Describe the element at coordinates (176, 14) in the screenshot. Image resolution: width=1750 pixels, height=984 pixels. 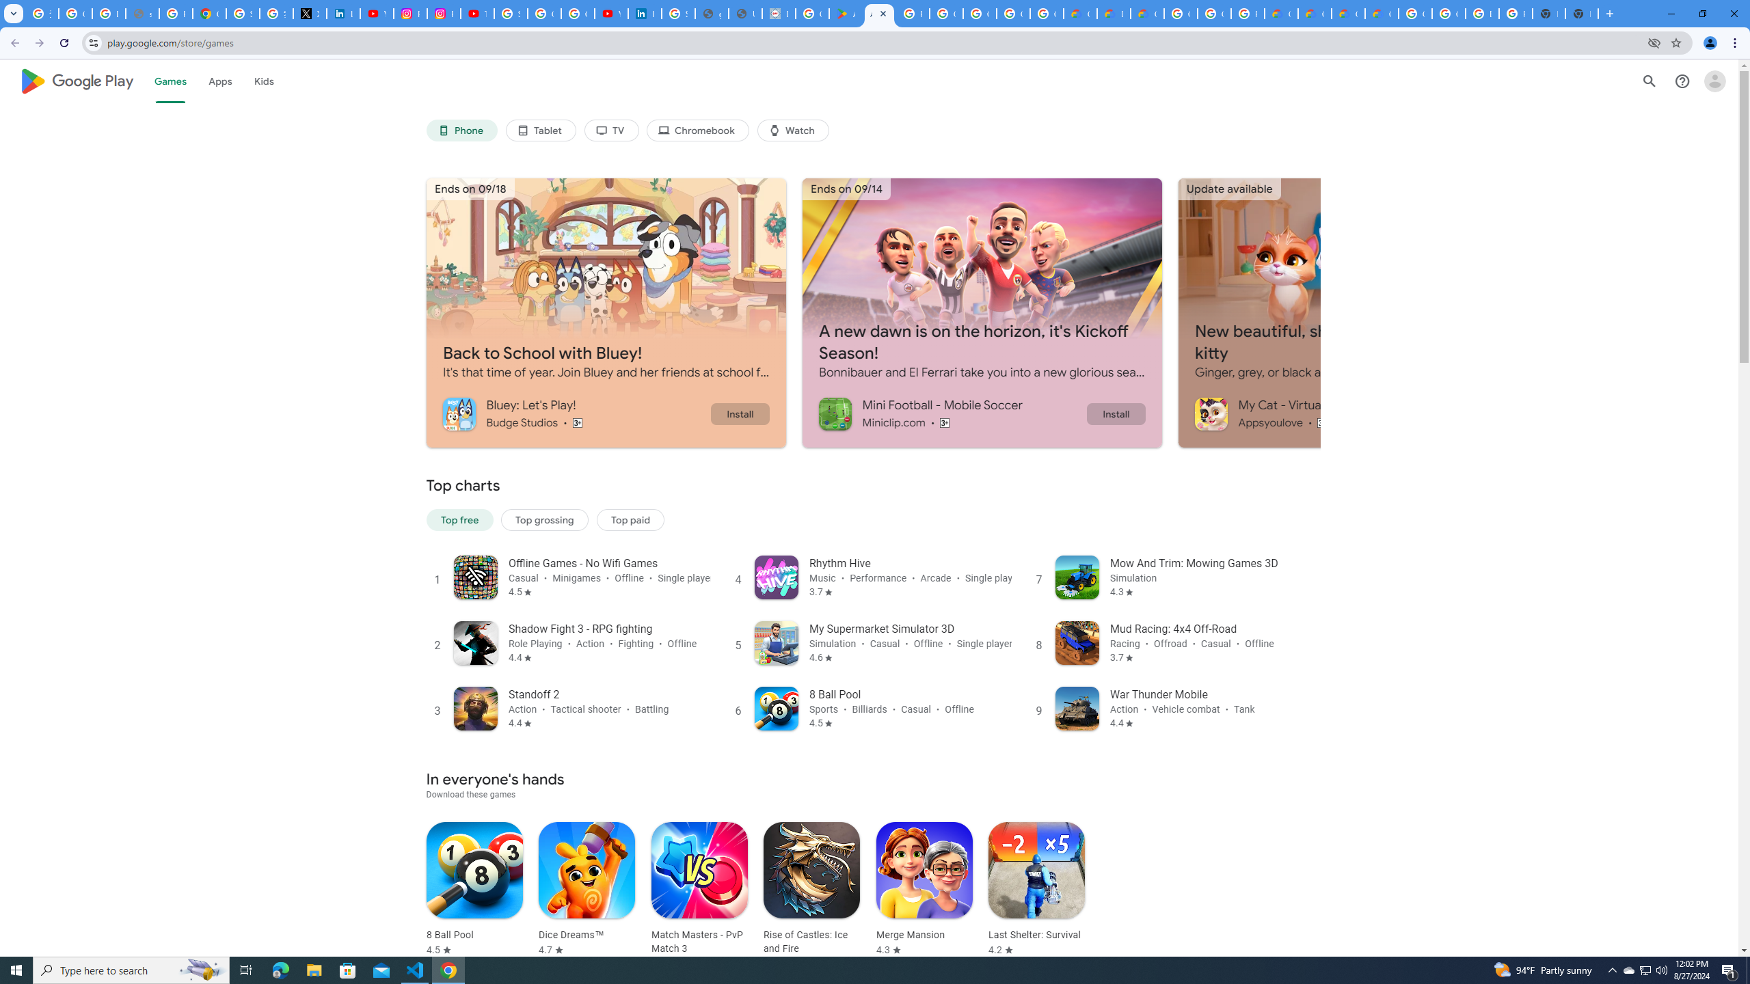
I see `Privacy Help Center - Policies Help` at that location.